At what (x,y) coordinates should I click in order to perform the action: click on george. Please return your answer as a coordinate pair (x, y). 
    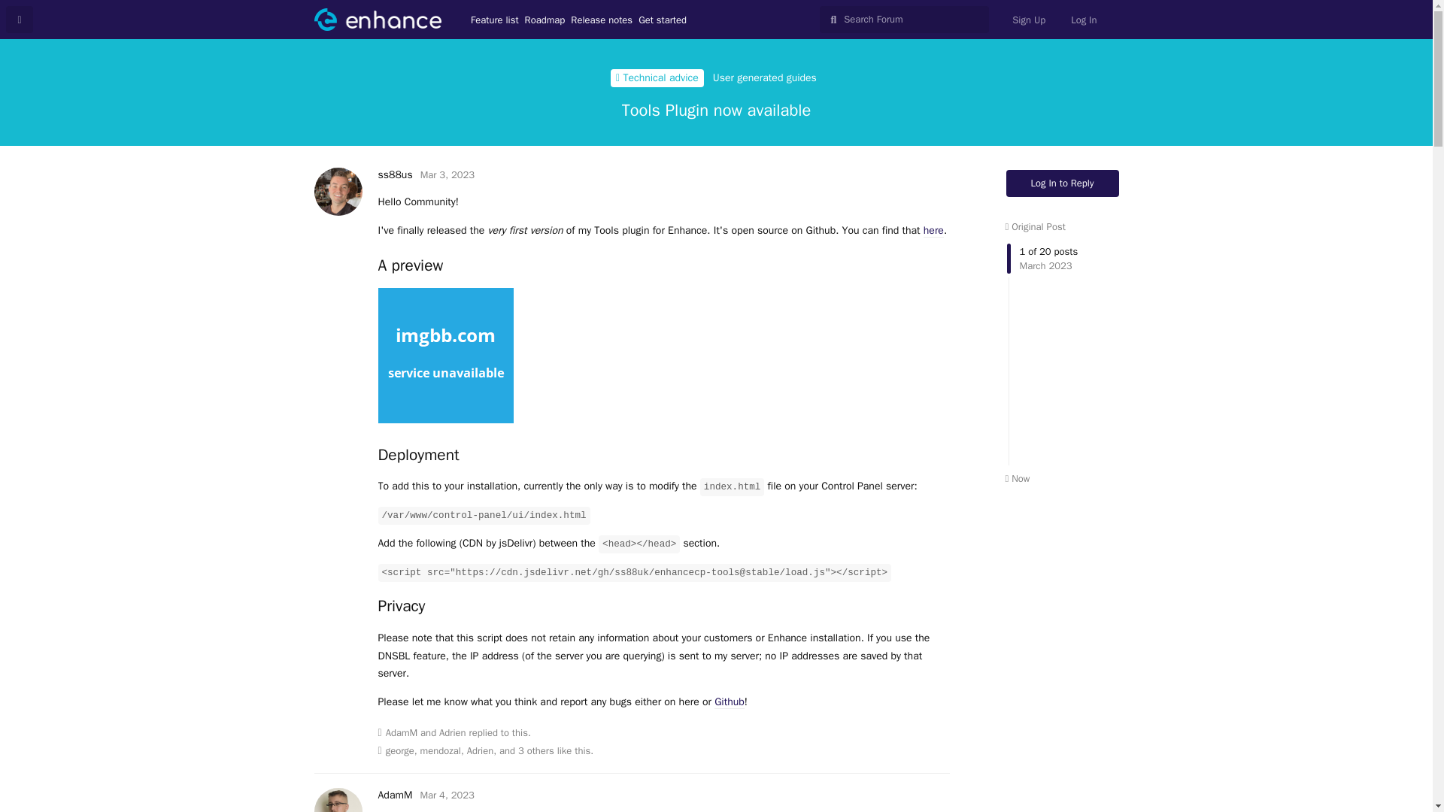
    Looking at the image, I should click on (400, 750).